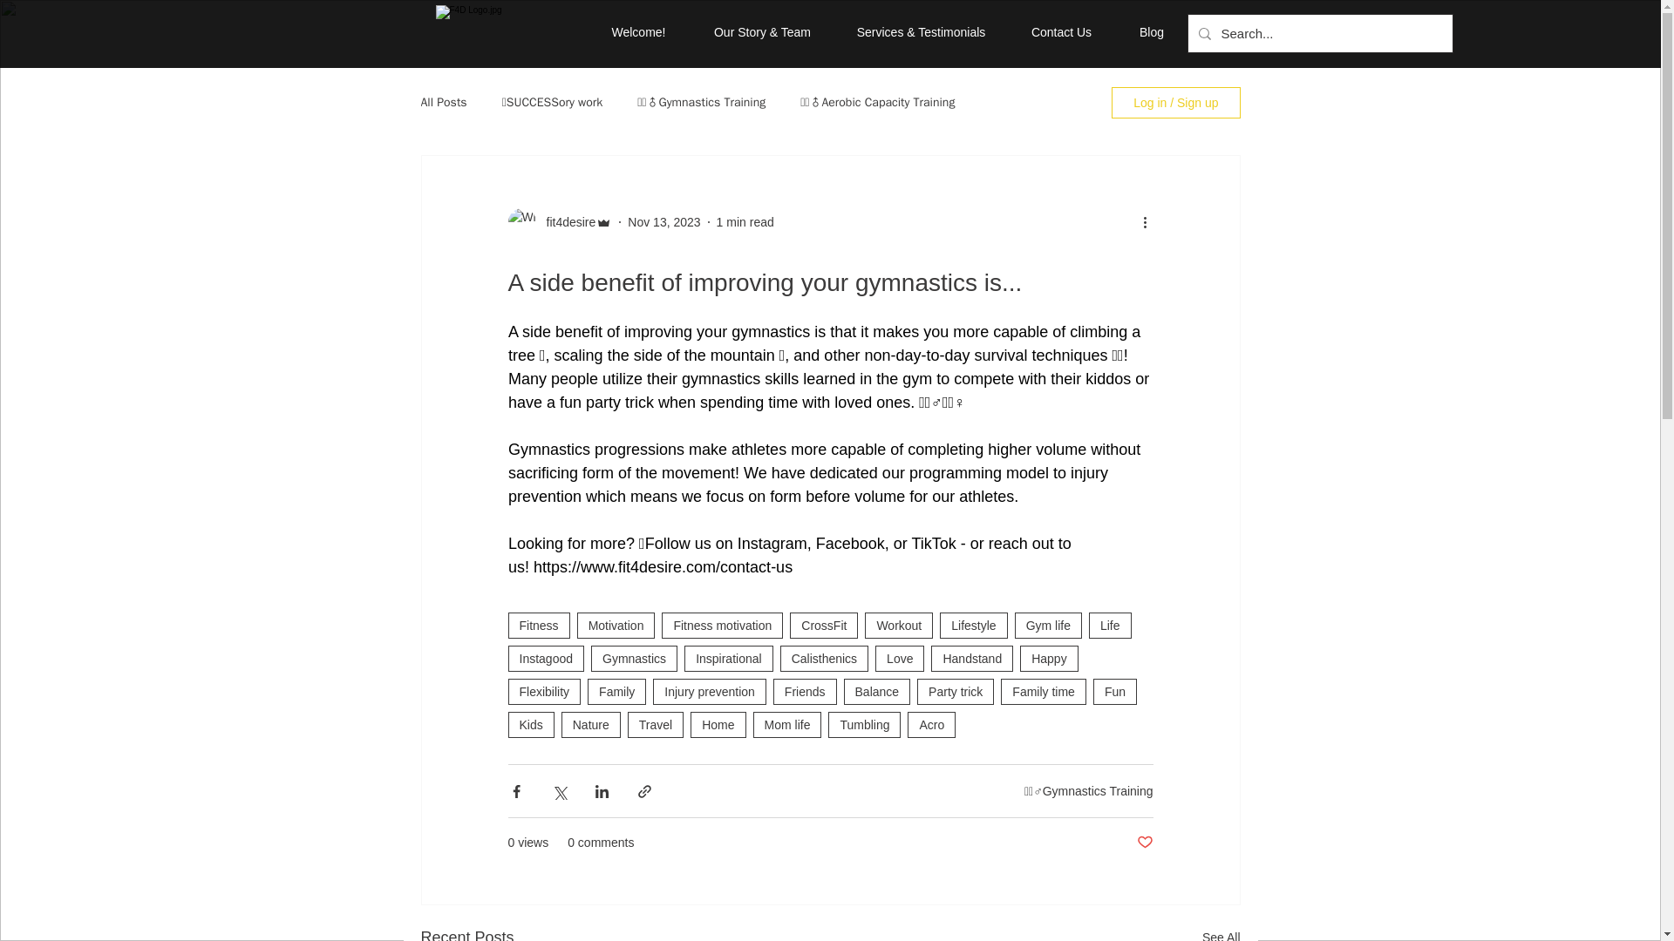 This screenshot has width=1674, height=941. What do you see at coordinates (710, 691) in the screenshot?
I see `Injury prevention` at bounding box center [710, 691].